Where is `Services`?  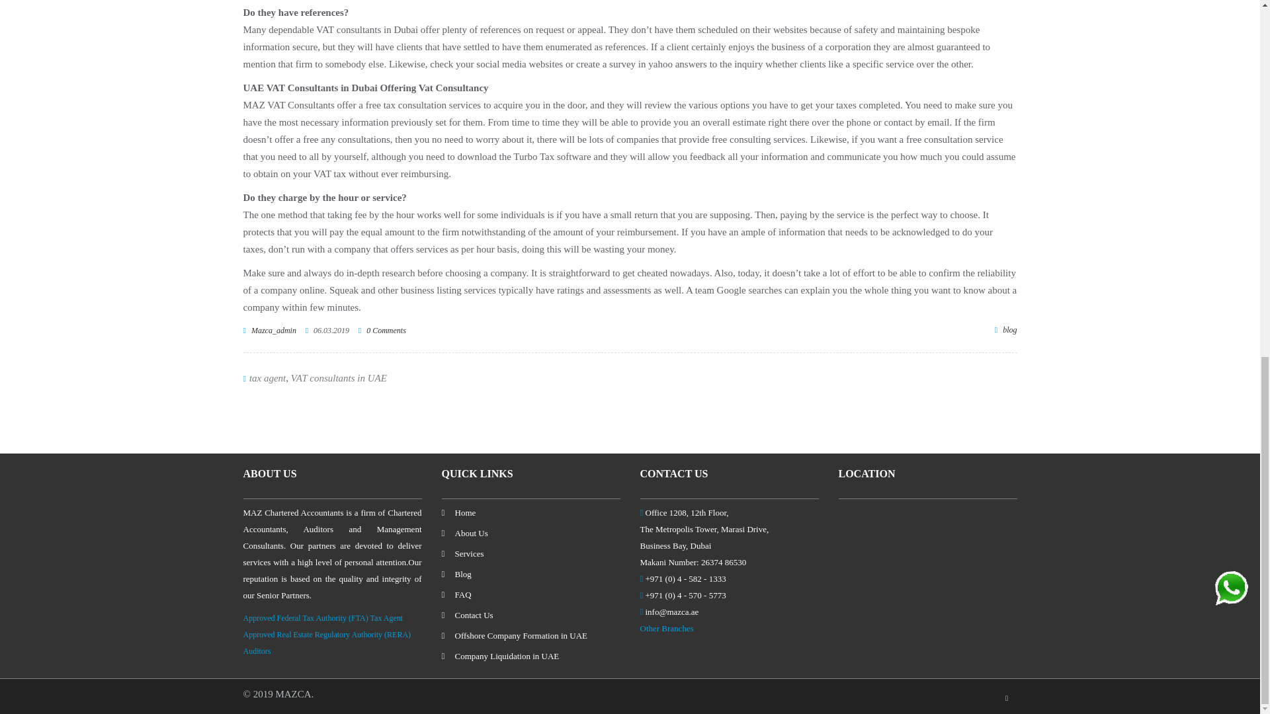 Services is located at coordinates (463, 553).